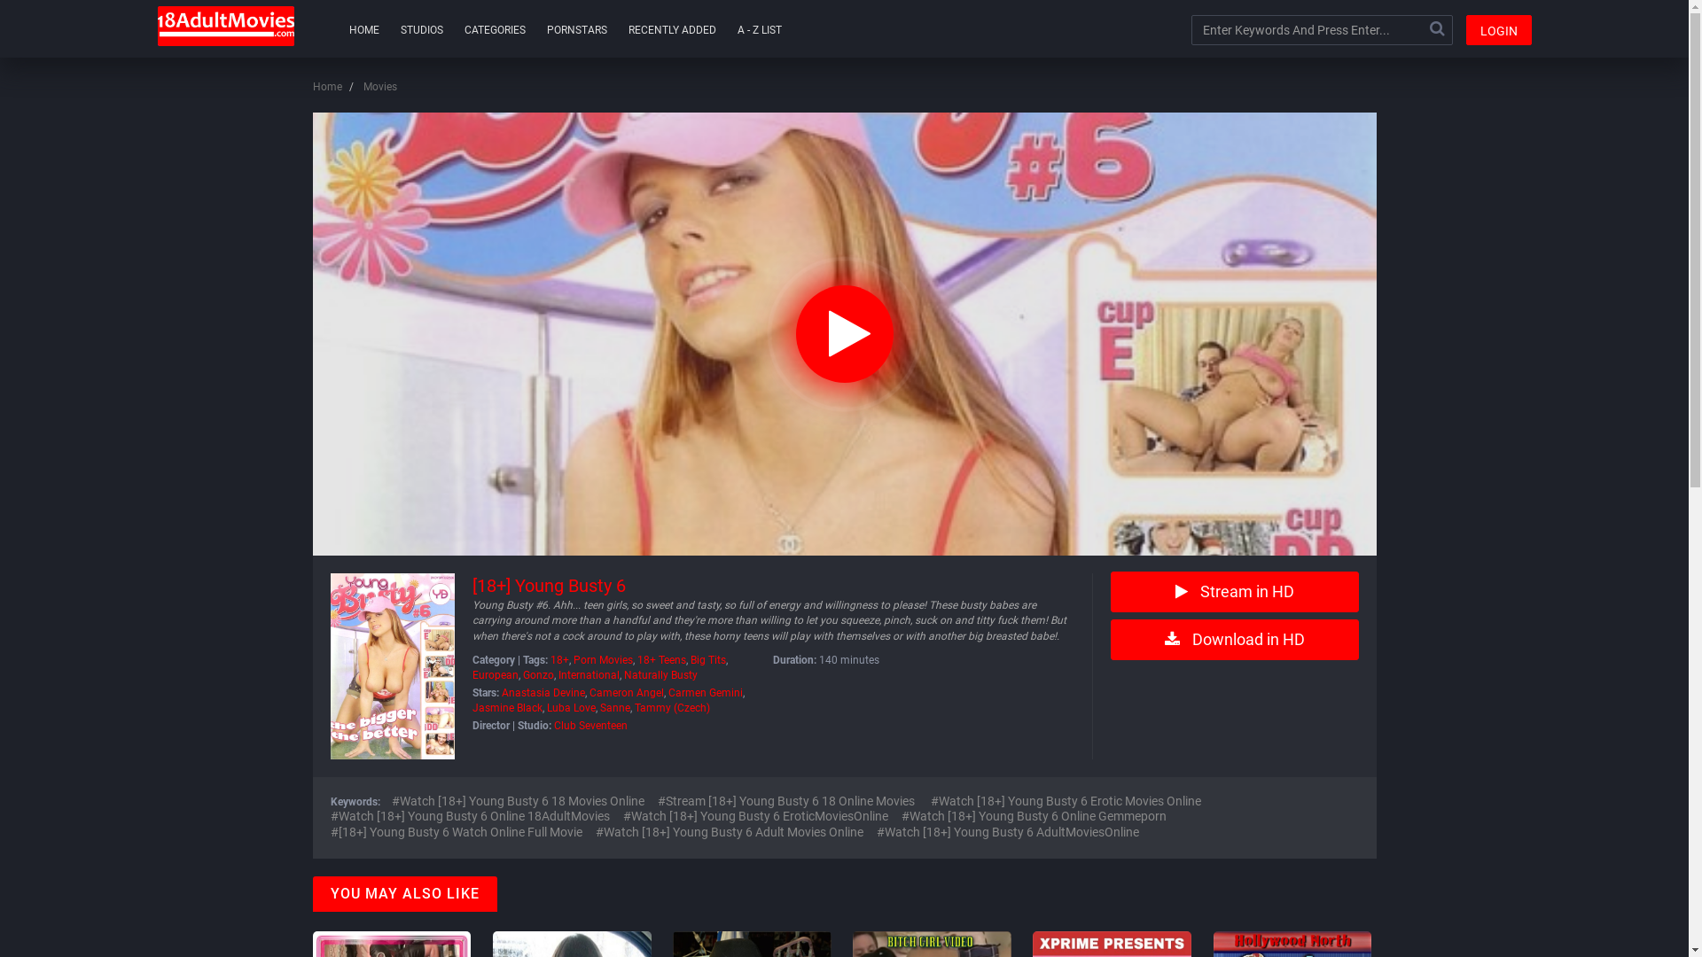 This screenshot has width=1702, height=957. What do you see at coordinates (730, 833) in the screenshot?
I see `Watch [18+] Young Busty 6 Adult Movies Online` at bounding box center [730, 833].